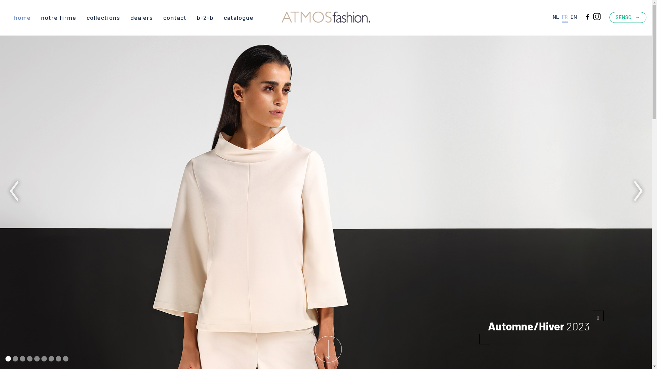 The width and height of the screenshot is (657, 369). What do you see at coordinates (556, 17) in the screenshot?
I see `NL` at bounding box center [556, 17].